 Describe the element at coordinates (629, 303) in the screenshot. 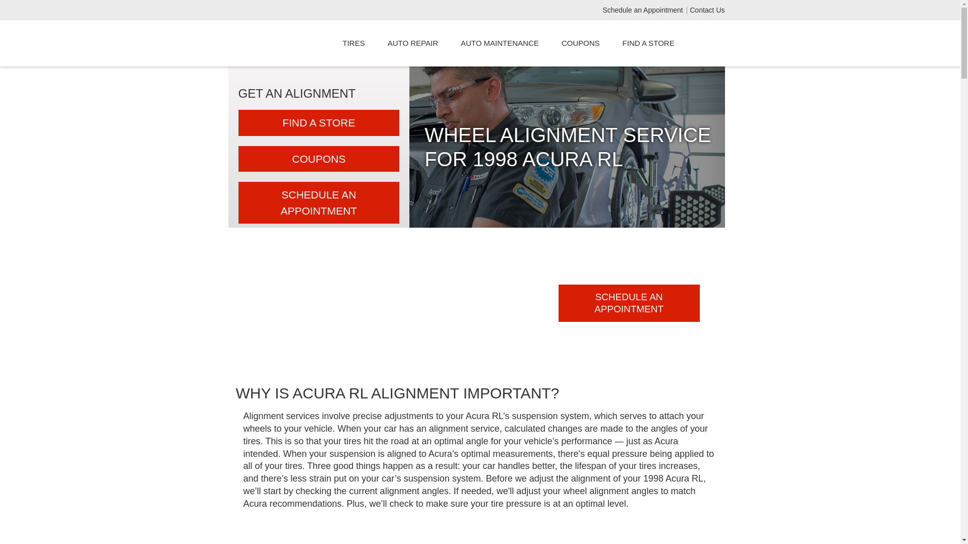

I see `SCHEDULE AN APPOINTMENT` at that location.